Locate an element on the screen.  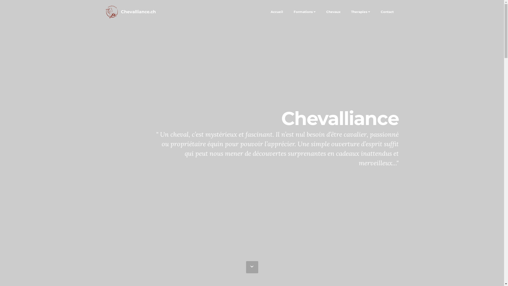
Accueil is located at coordinates (277, 12).